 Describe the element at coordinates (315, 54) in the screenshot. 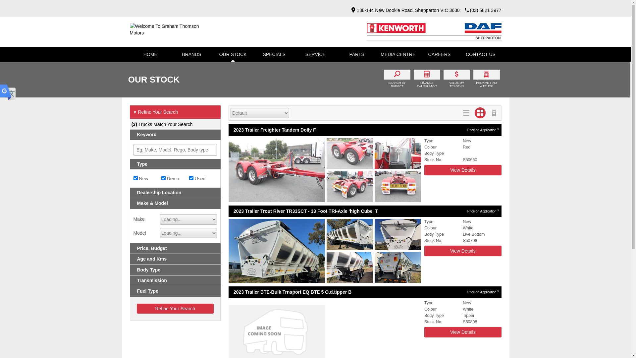

I see `SERVICE` at that location.